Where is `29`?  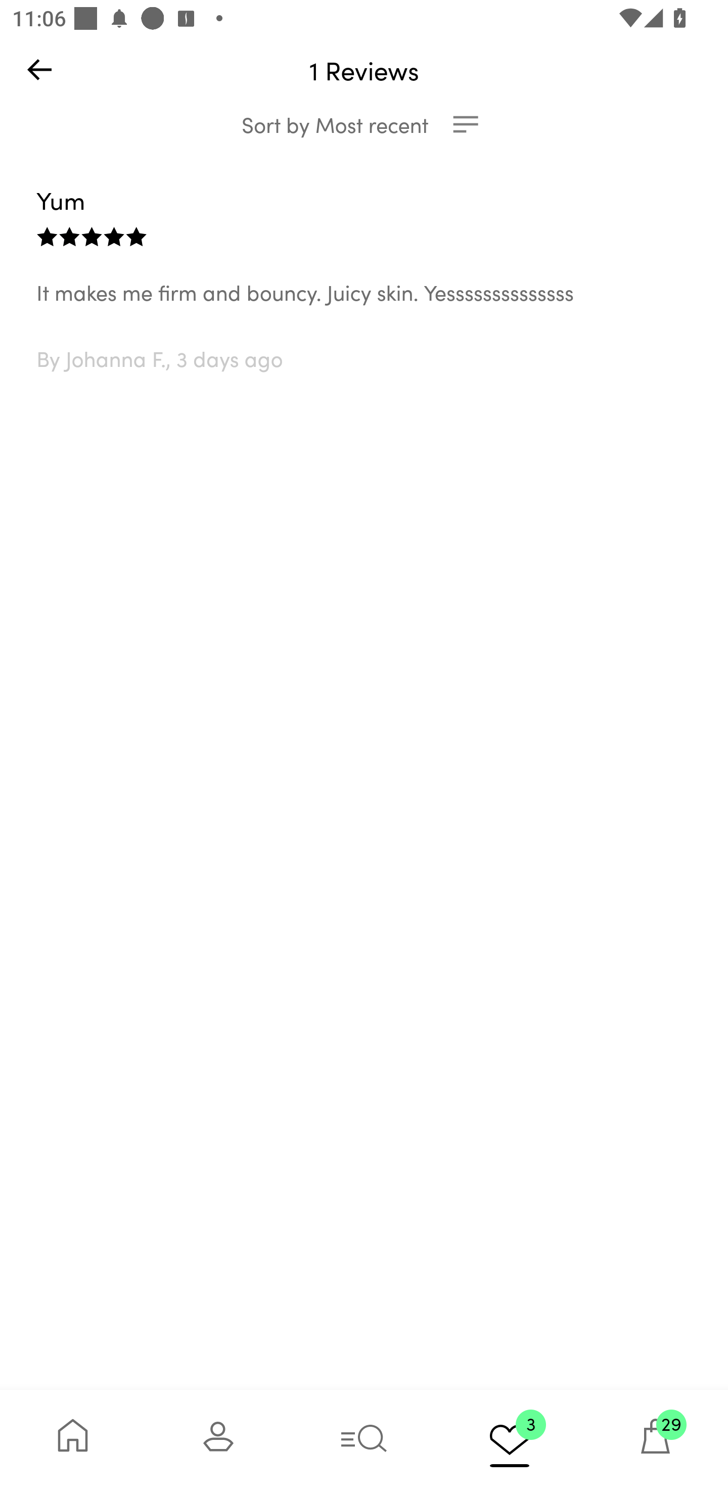 29 is located at coordinates (655, 1442).